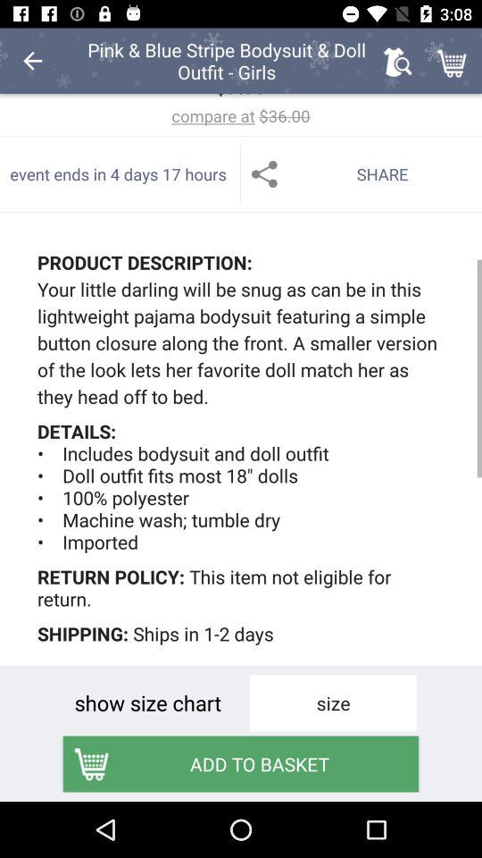 This screenshot has height=858, width=482. I want to click on open the item next to the pink blue stripe icon, so click(396, 61).